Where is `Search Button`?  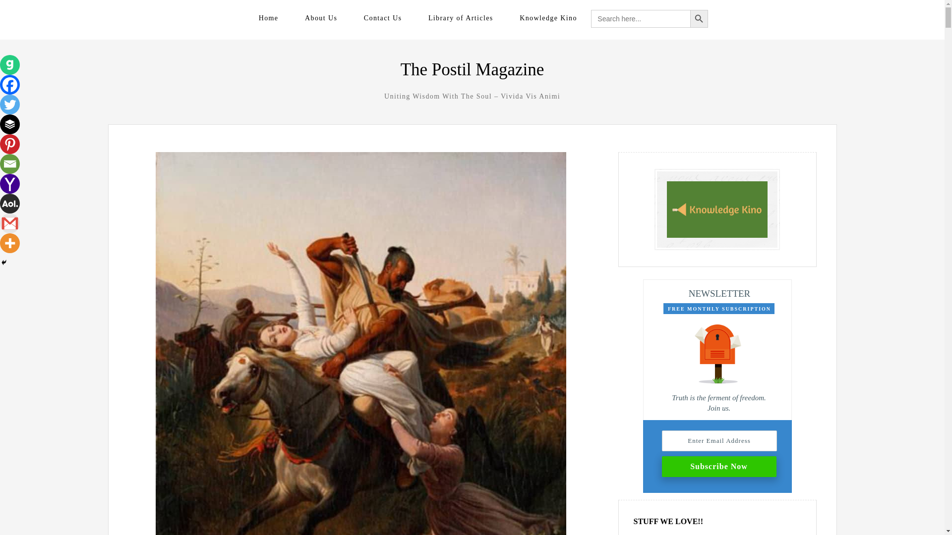
Search Button is located at coordinates (699, 19).